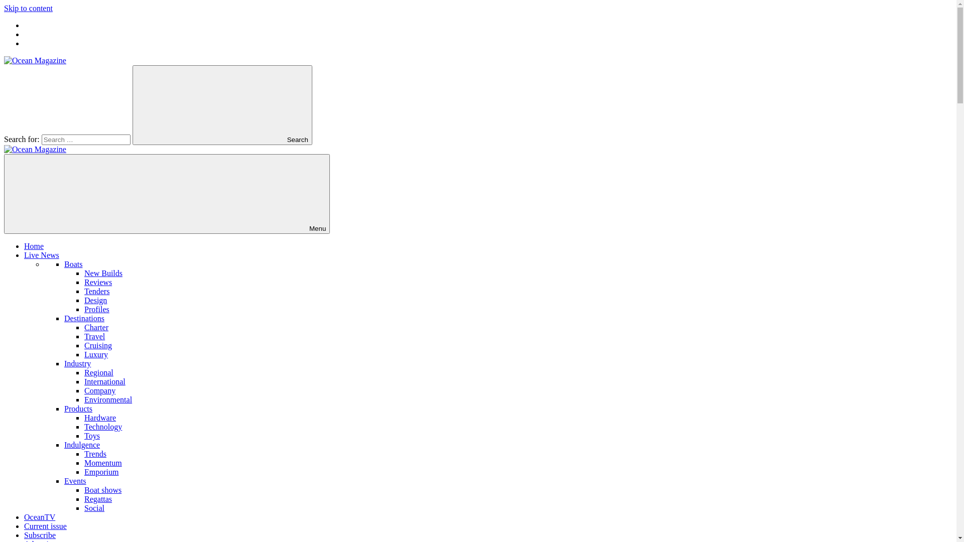 The image size is (964, 542). What do you see at coordinates (34, 246) in the screenshot?
I see `Home` at bounding box center [34, 246].